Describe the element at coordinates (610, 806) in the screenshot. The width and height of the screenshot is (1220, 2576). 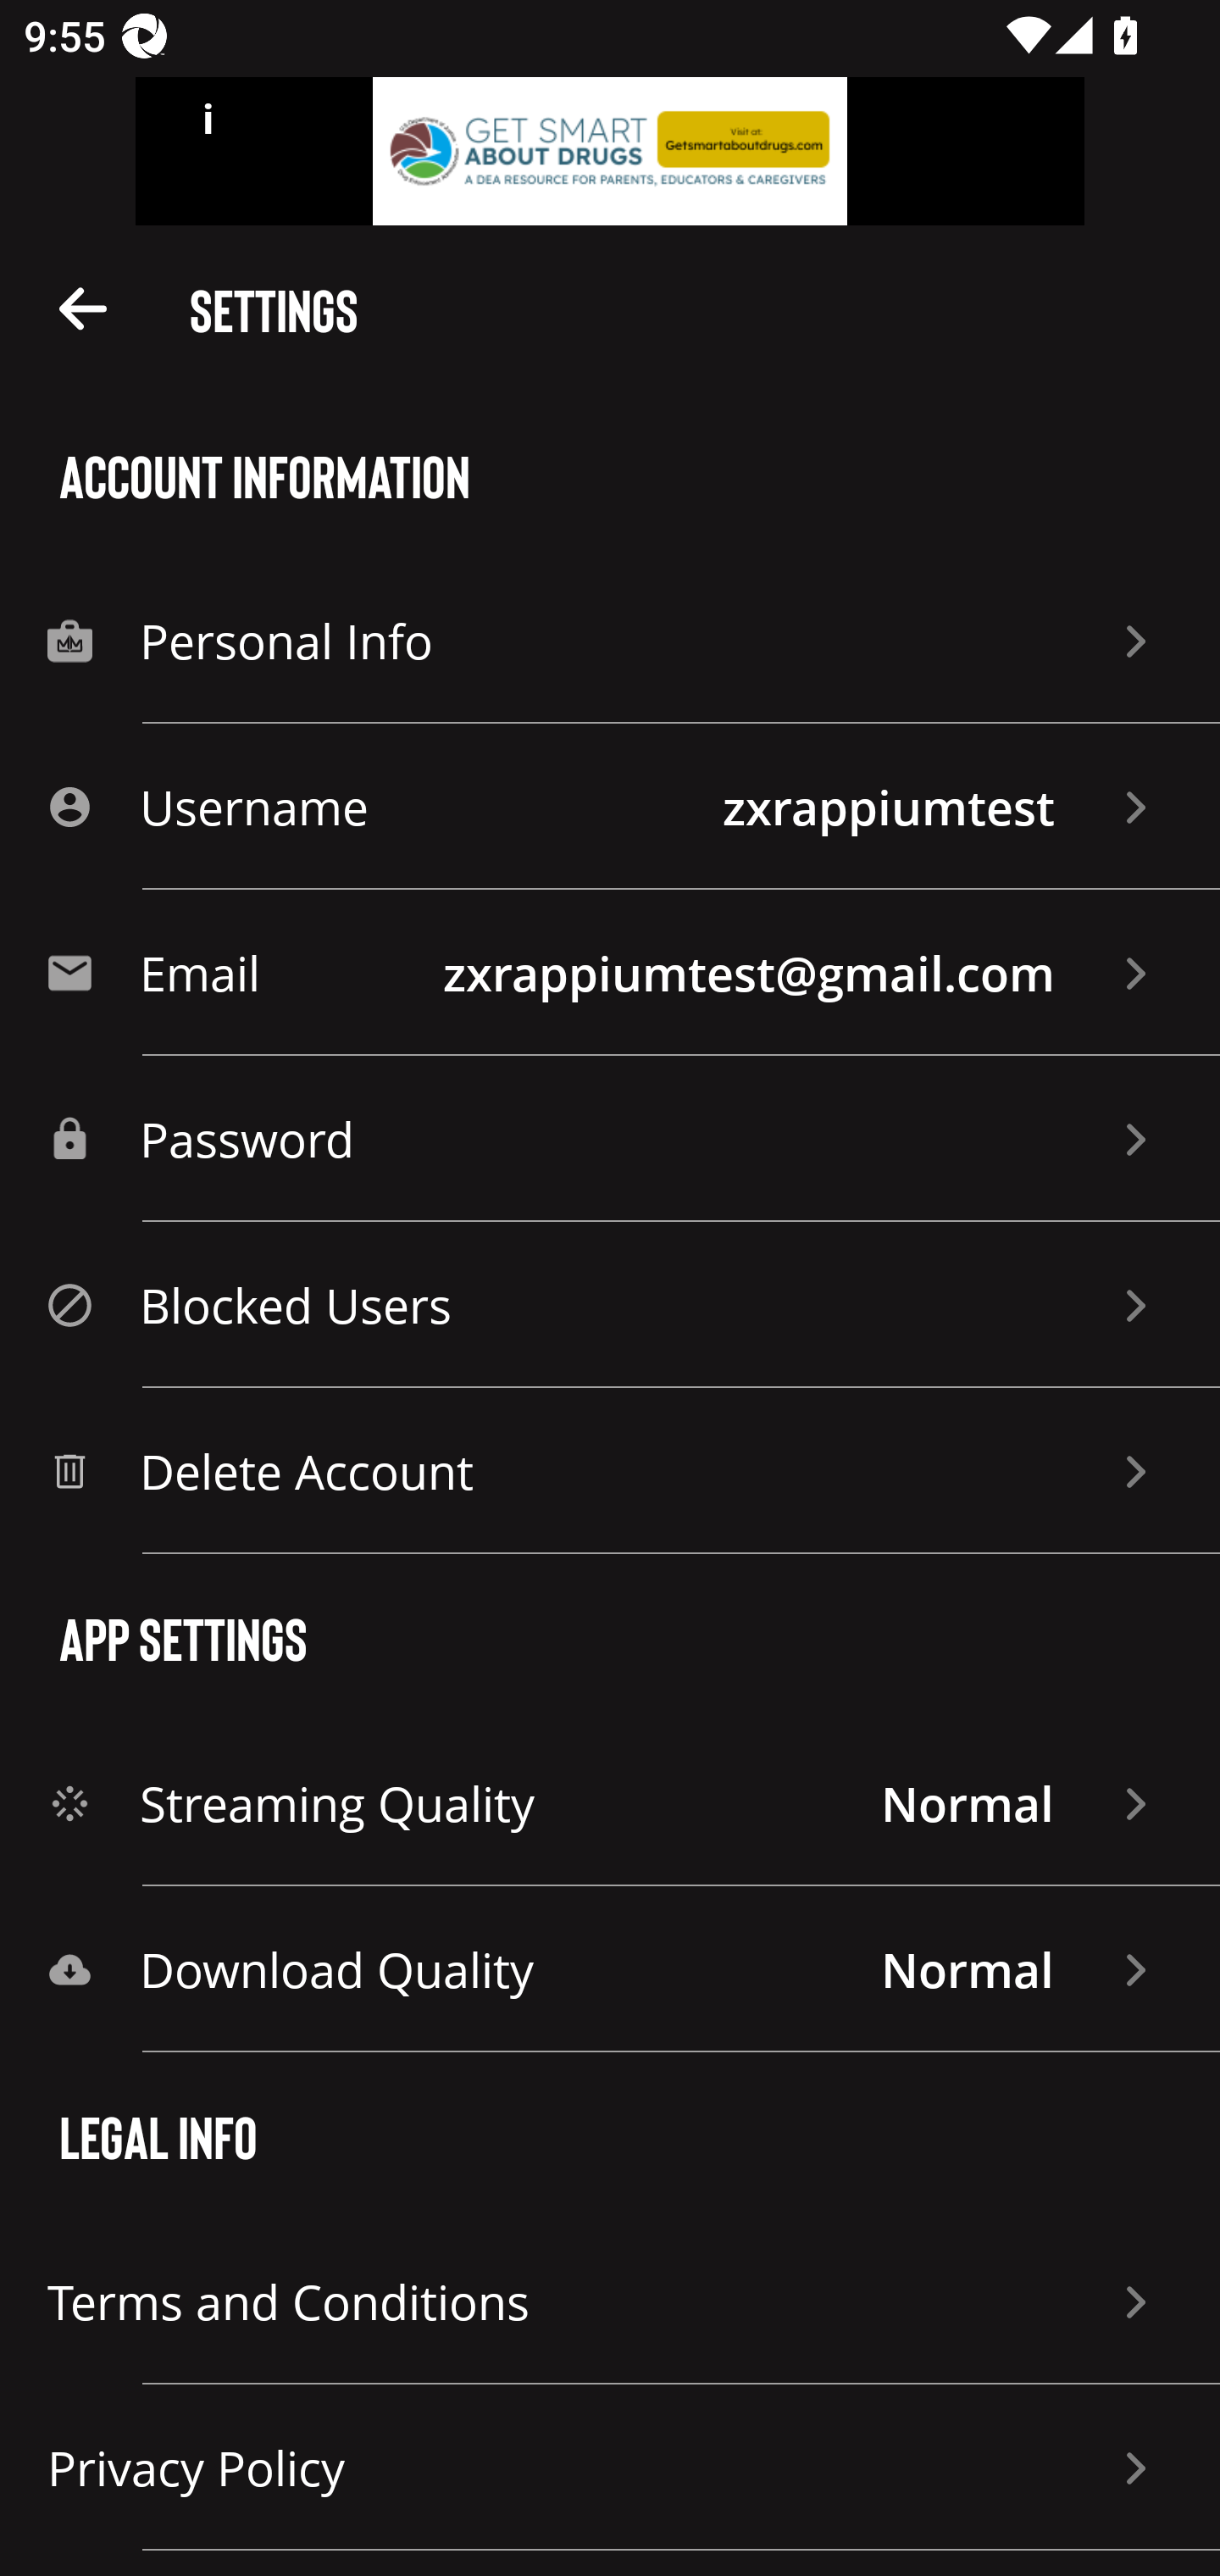
I see `Username zxrappiumtest` at that location.